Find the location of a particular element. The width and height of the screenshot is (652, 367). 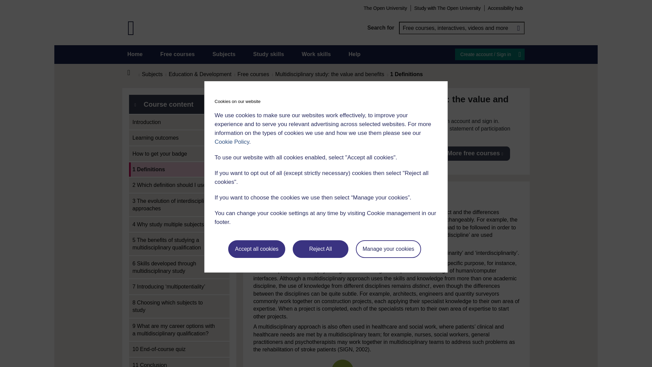

Manage your cookies is located at coordinates (388, 249).